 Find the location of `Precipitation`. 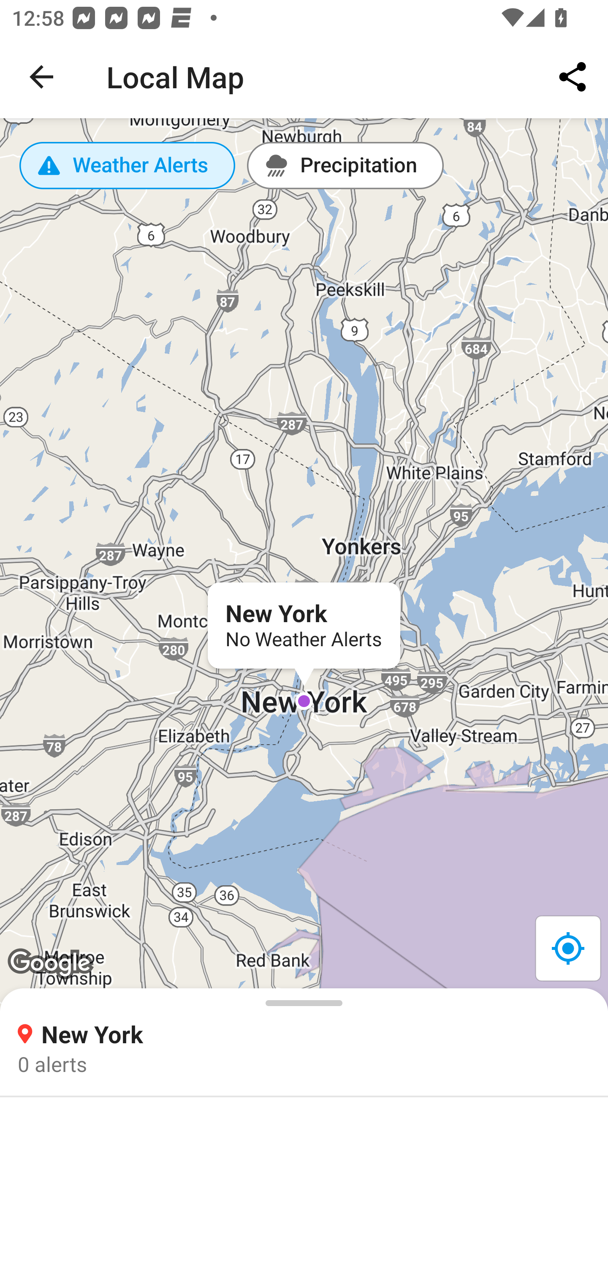

Precipitation is located at coordinates (345, 166).